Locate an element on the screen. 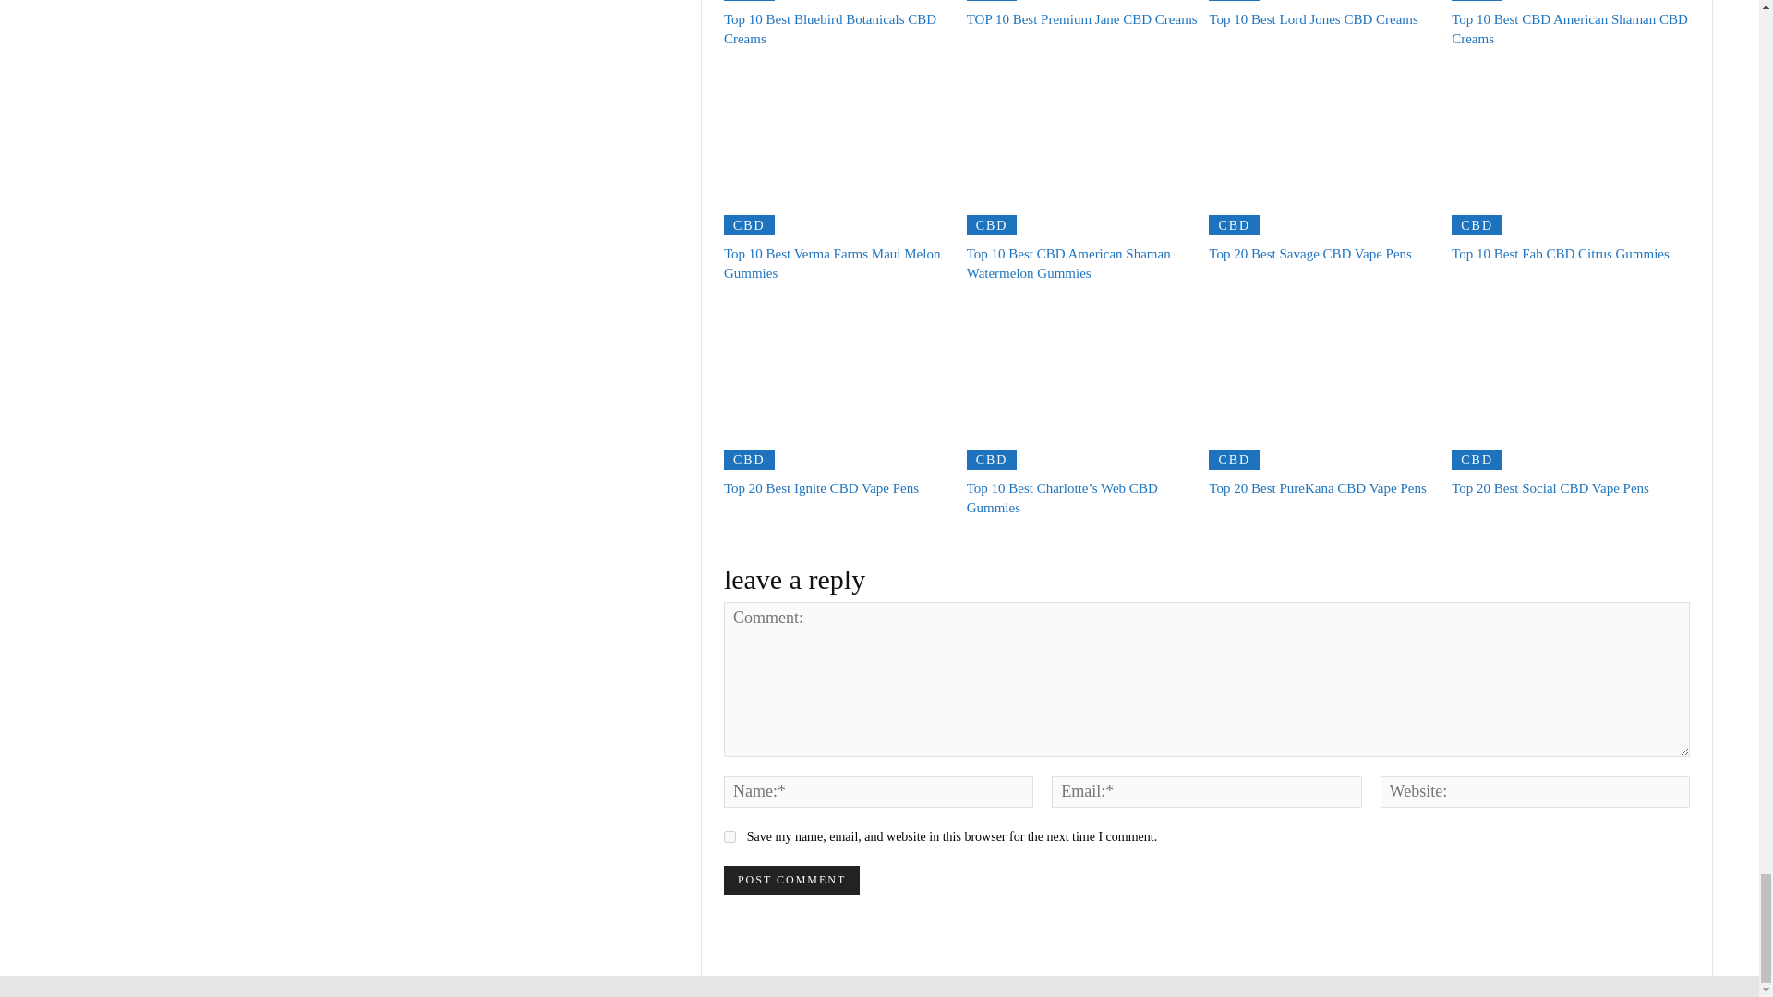 This screenshot has width=1773, height=997. Post Comment is located at coordinates (791, 880).